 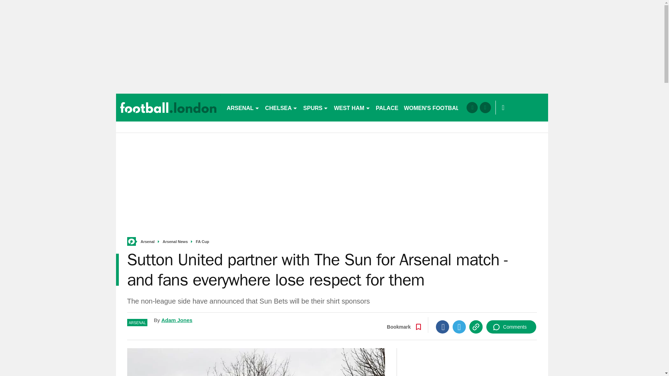 I want to click on Twitter, so click(x=459, y=327).